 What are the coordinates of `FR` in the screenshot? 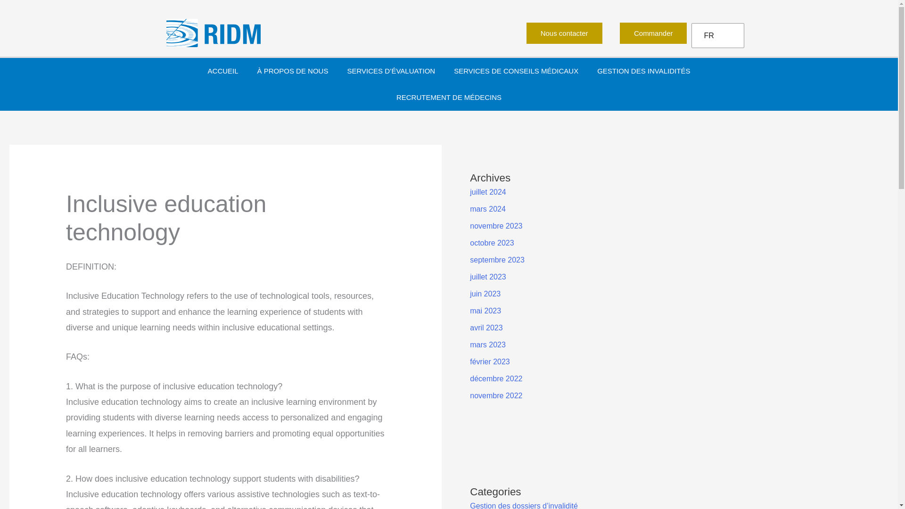 It's located at (716, 36).